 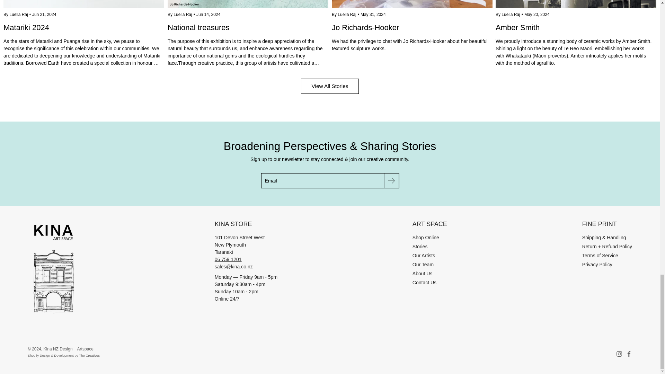 I want to click on tel:006467591201, so click(x=228, y=259).